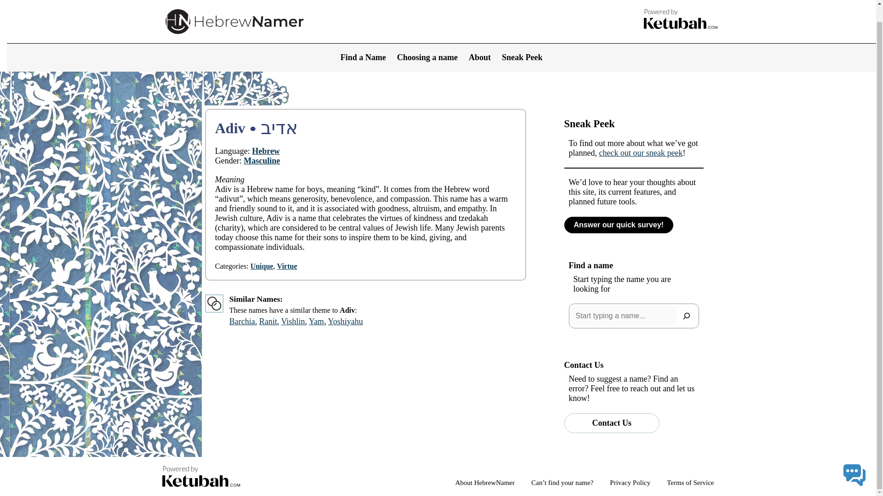 This screenshot has height=496, width=883. I want to click on Barchia, so click(242, 321).